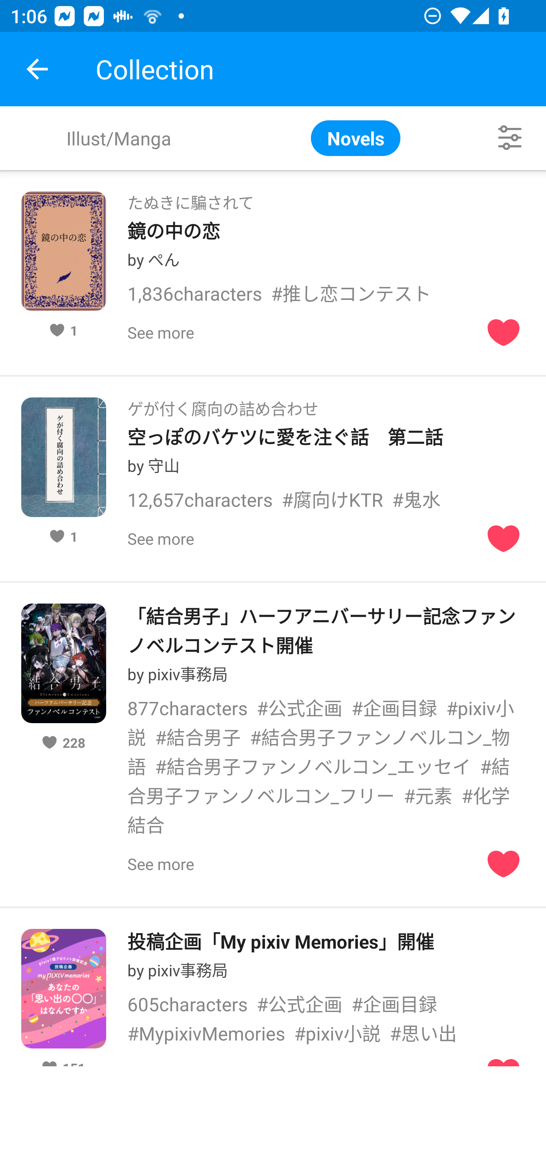 Image resolution: width=546 pixels, height=1154 pixels. What do you see at coordinates (356, 137) in the screenshot?
I see `Novels` at bounding box center [356, 137].